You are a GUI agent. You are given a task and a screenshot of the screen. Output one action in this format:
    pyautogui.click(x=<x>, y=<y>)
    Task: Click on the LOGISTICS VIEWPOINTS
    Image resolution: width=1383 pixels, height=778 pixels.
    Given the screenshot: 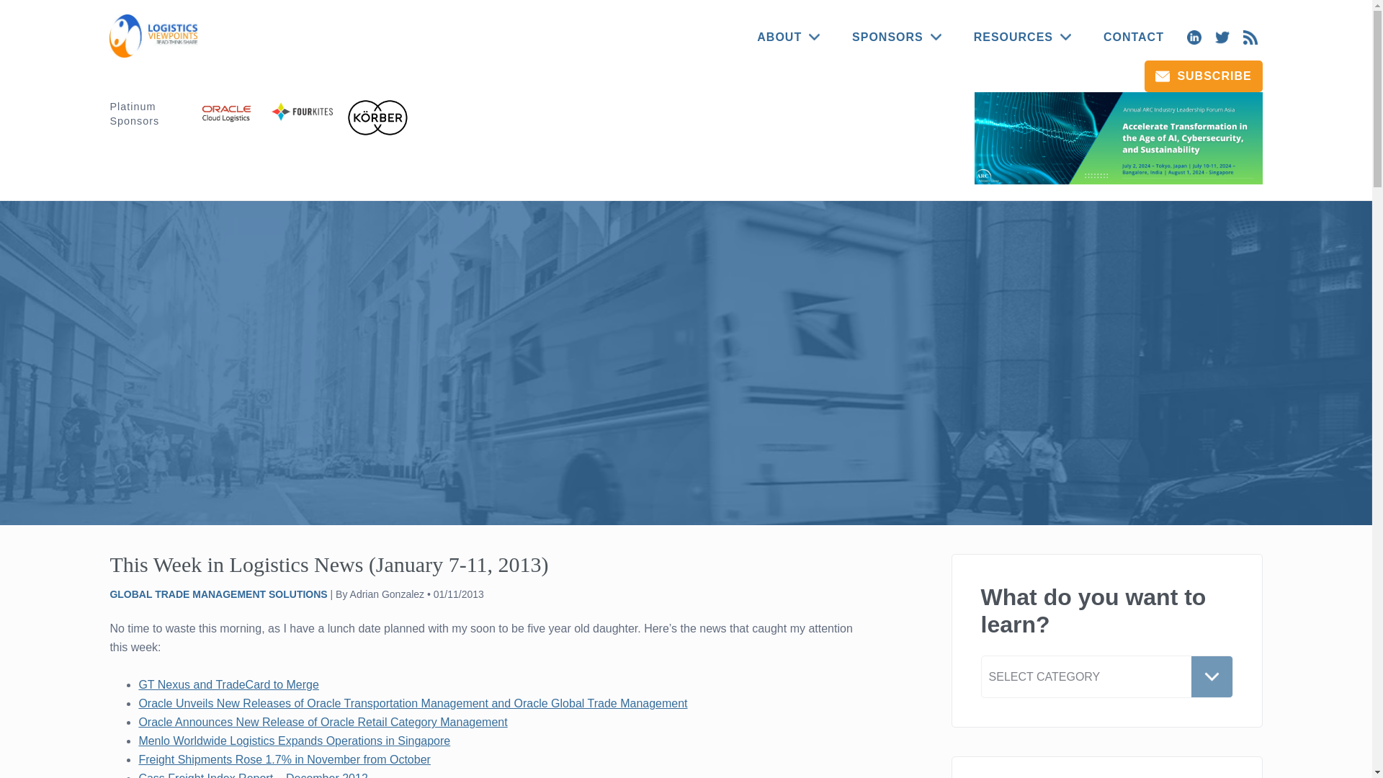 What is the action you would take?
    pyautogui.click(x=156, y=36)
    